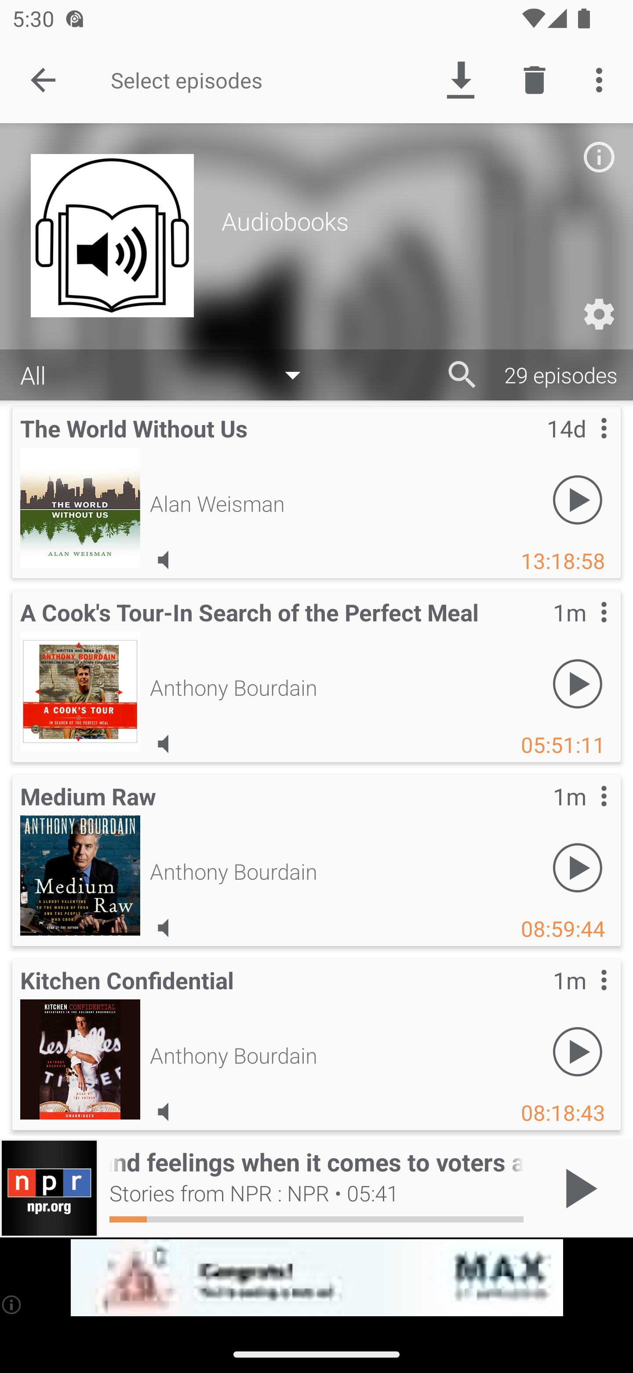 The width and height of the screenshot is (633, 1373). What do you see at coordinates (462, 375) in the screenshot?
I see `Search` at bounding box center [462, 375].